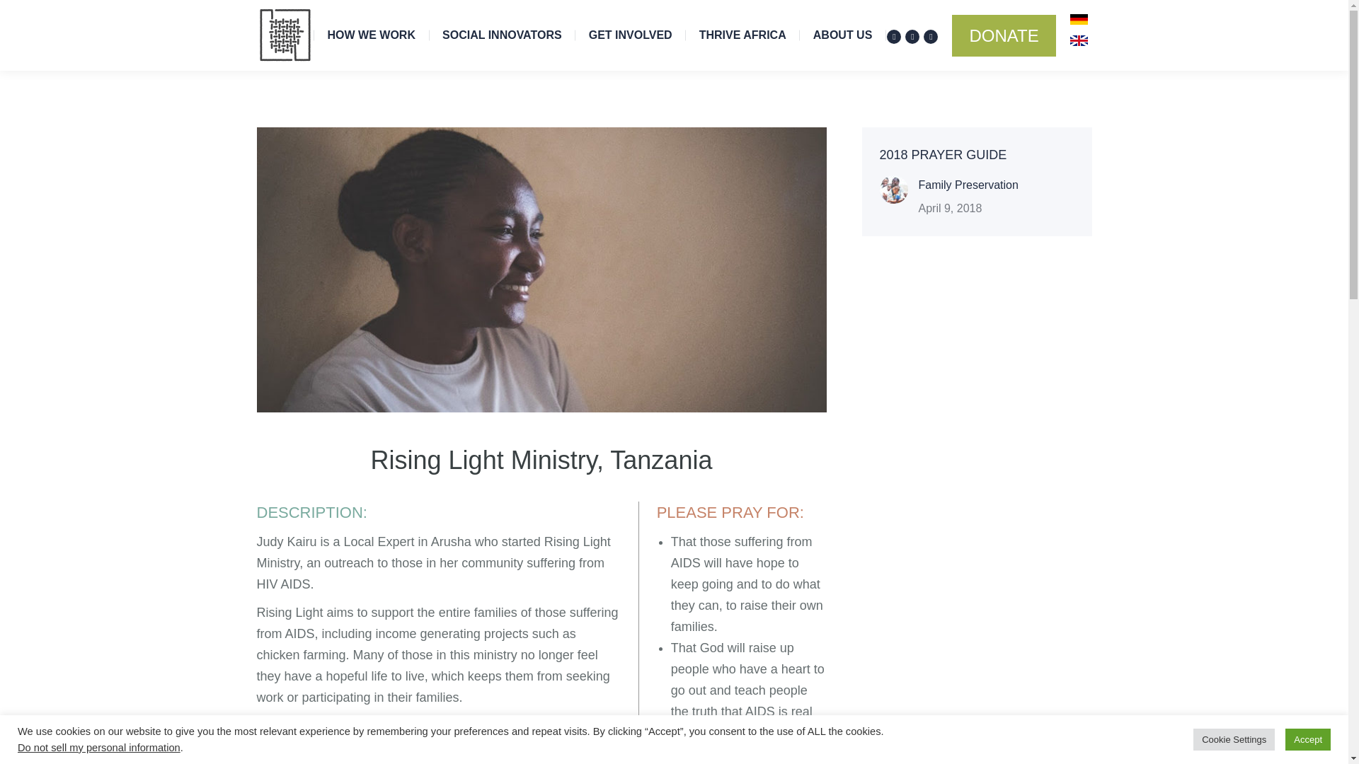  What do you see at coordinates (930, 37) in the screenshot?
I see `Mail page opens in new window` at bounding box center [930, 37].